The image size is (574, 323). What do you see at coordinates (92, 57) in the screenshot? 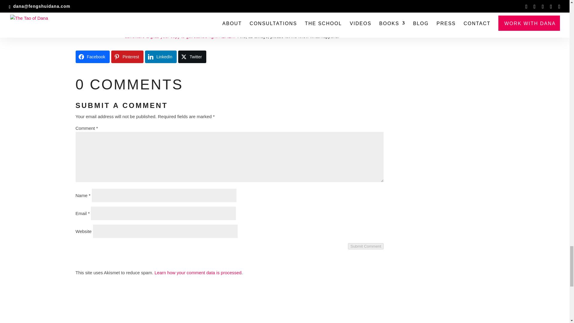
I see `Share on Facebook` at bounding box center [92, 57].